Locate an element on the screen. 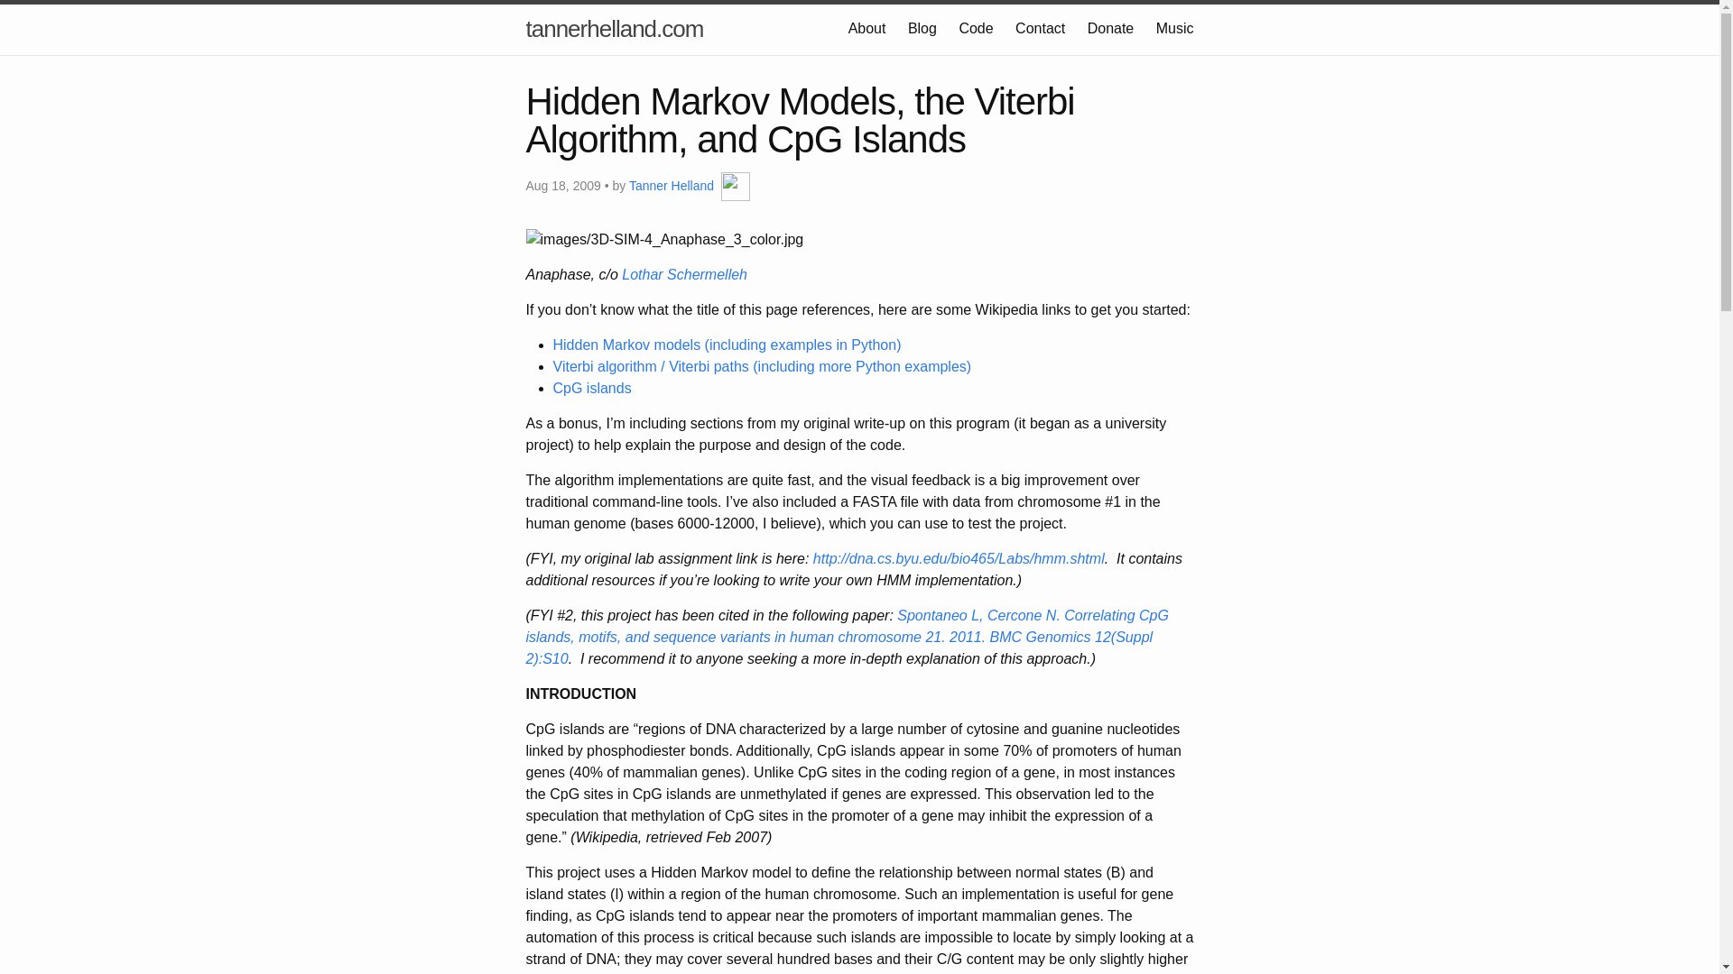 The image size is (1733, 974). Tanner Helland is located at coordinates (672, 185).